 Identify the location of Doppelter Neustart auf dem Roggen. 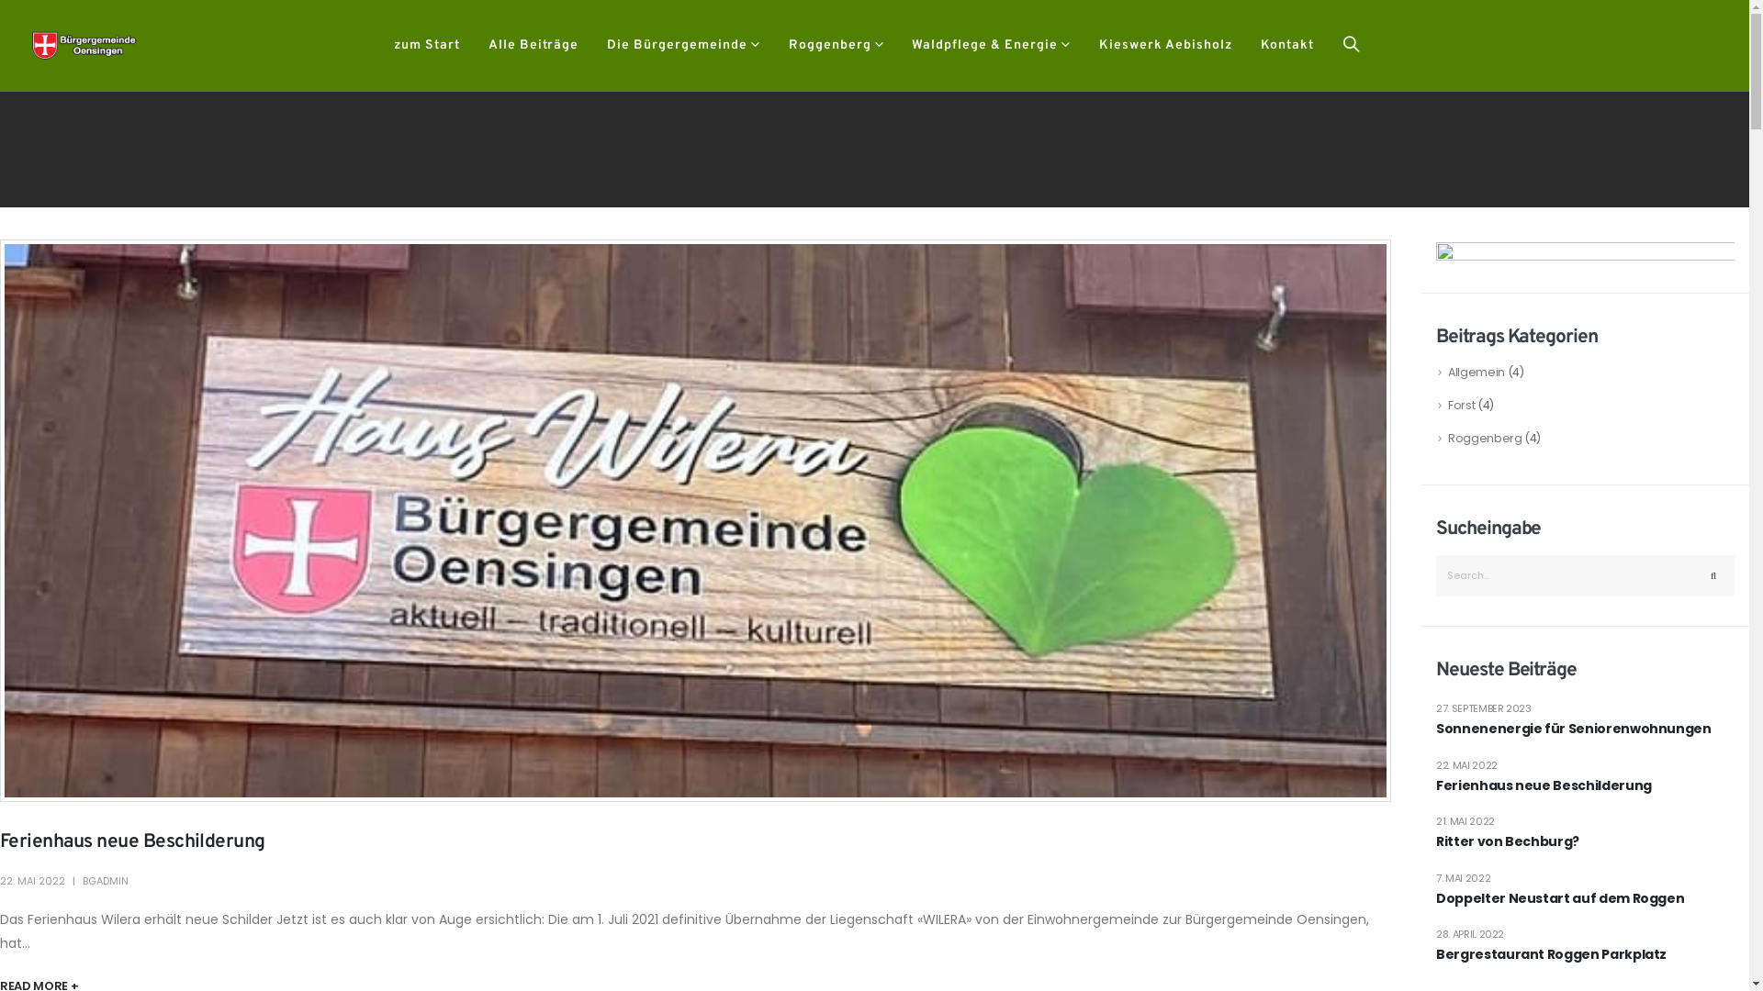
(1585, 899).